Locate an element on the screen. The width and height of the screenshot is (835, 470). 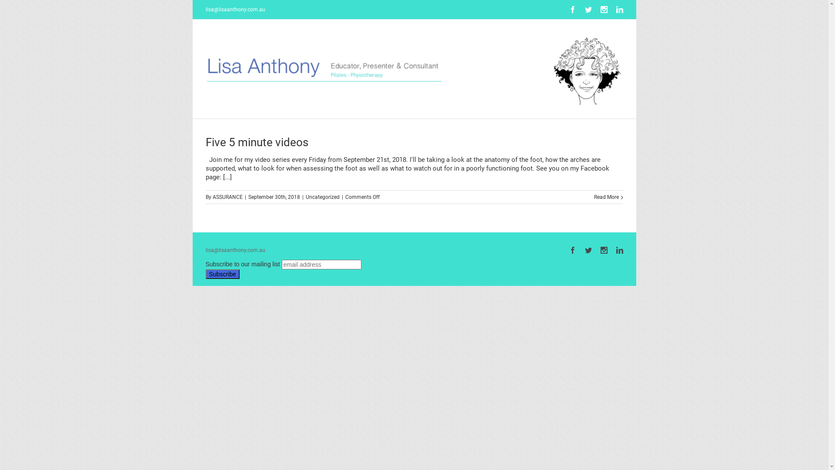
ASSURANCE is located at coordinates (227, 197).